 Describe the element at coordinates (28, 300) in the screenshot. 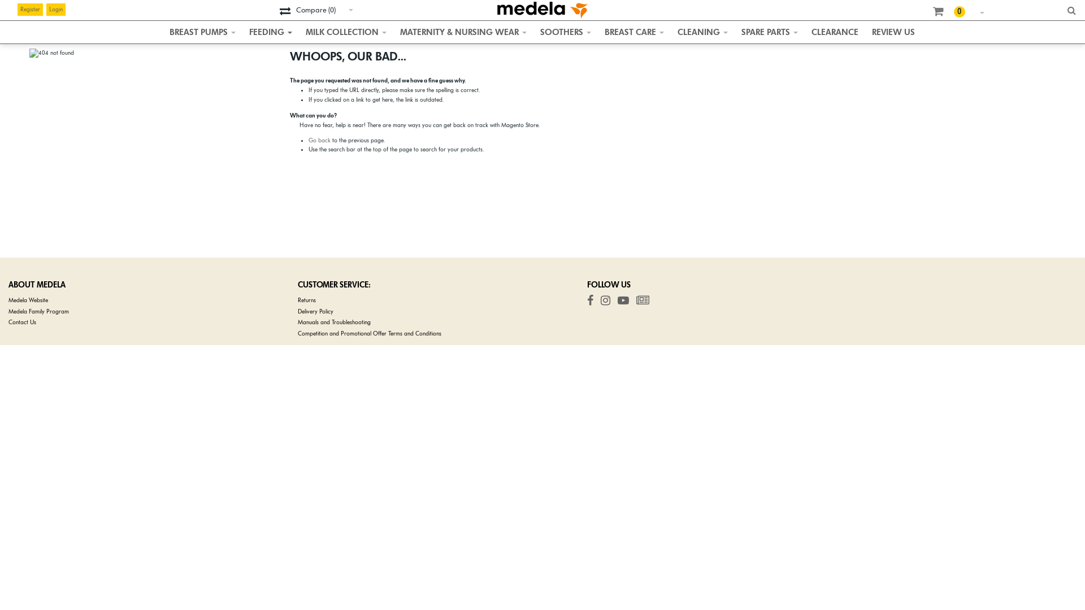

I see `Medela Website` at that location.